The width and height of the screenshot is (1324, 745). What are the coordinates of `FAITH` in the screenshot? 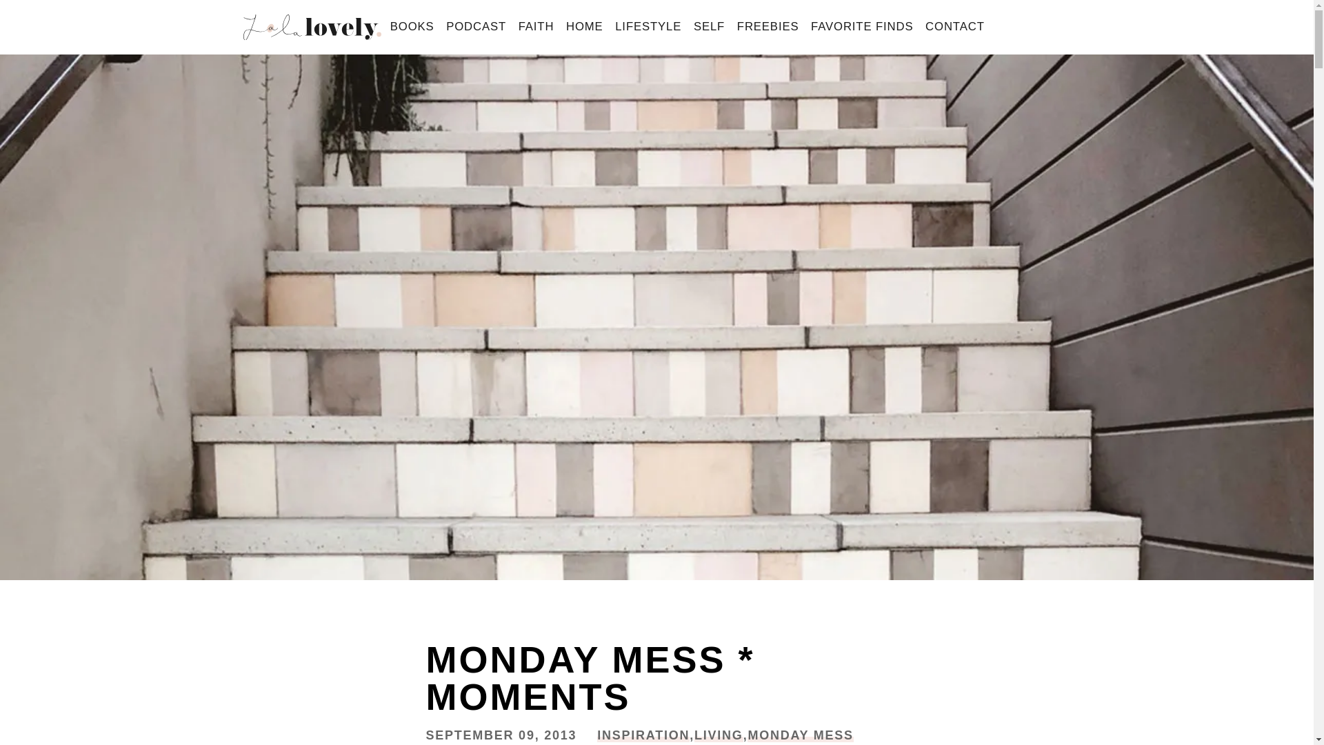 It's located at (536, 28).